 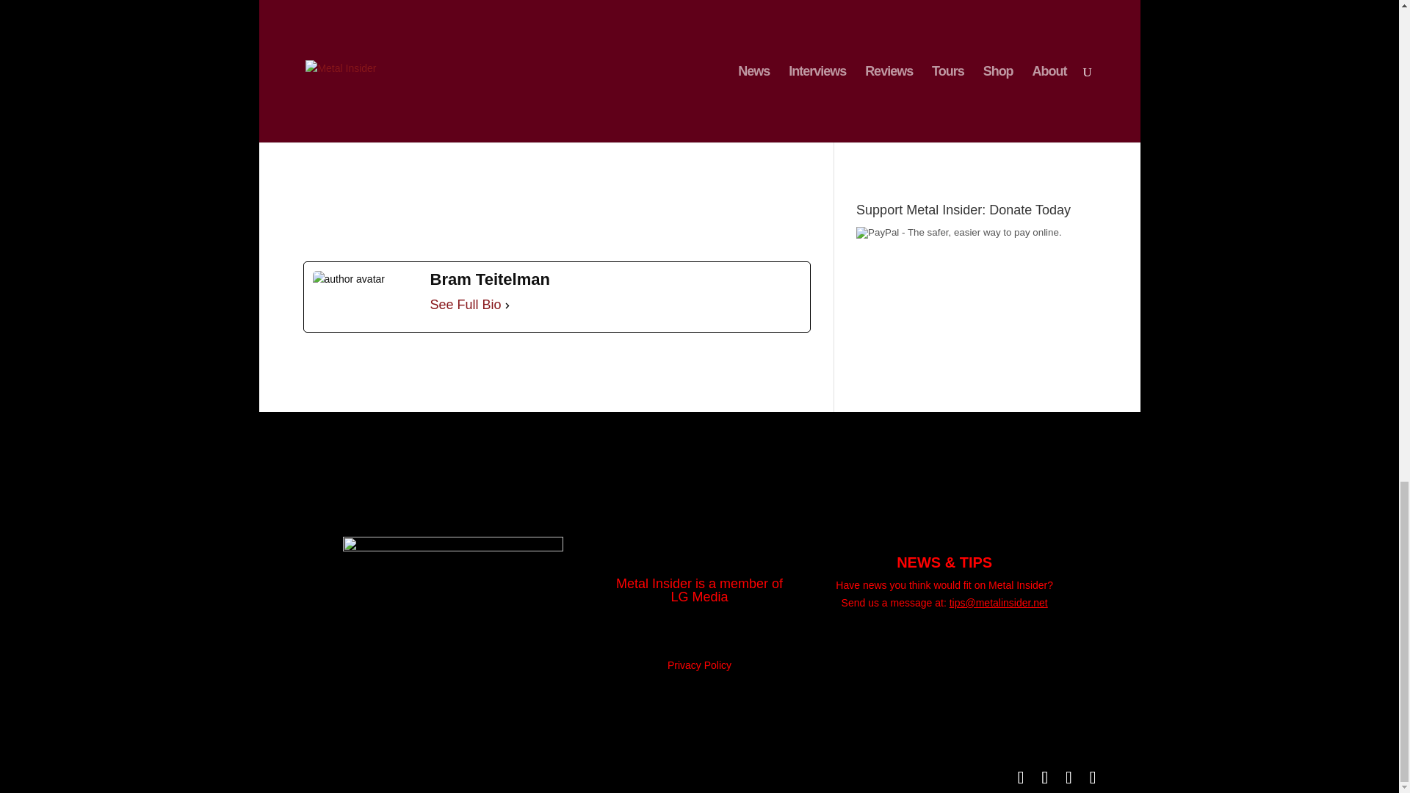 What do you see at coordinates (976, 51) in the screenshot?
I see `read more` at bounding box center [976, 51].